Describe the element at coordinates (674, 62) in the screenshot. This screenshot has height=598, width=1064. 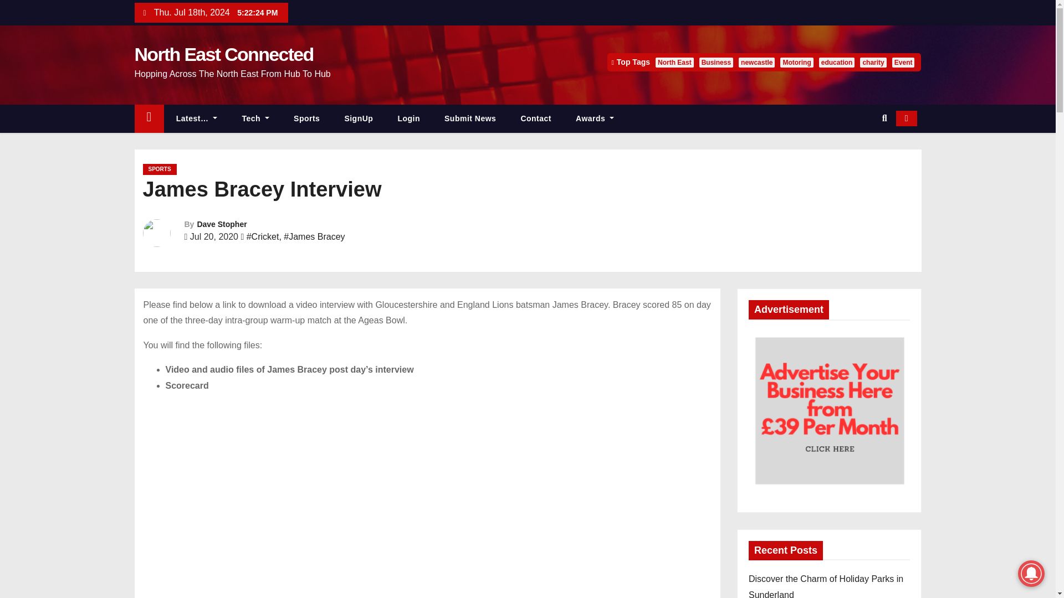
I see `North East` at that location.